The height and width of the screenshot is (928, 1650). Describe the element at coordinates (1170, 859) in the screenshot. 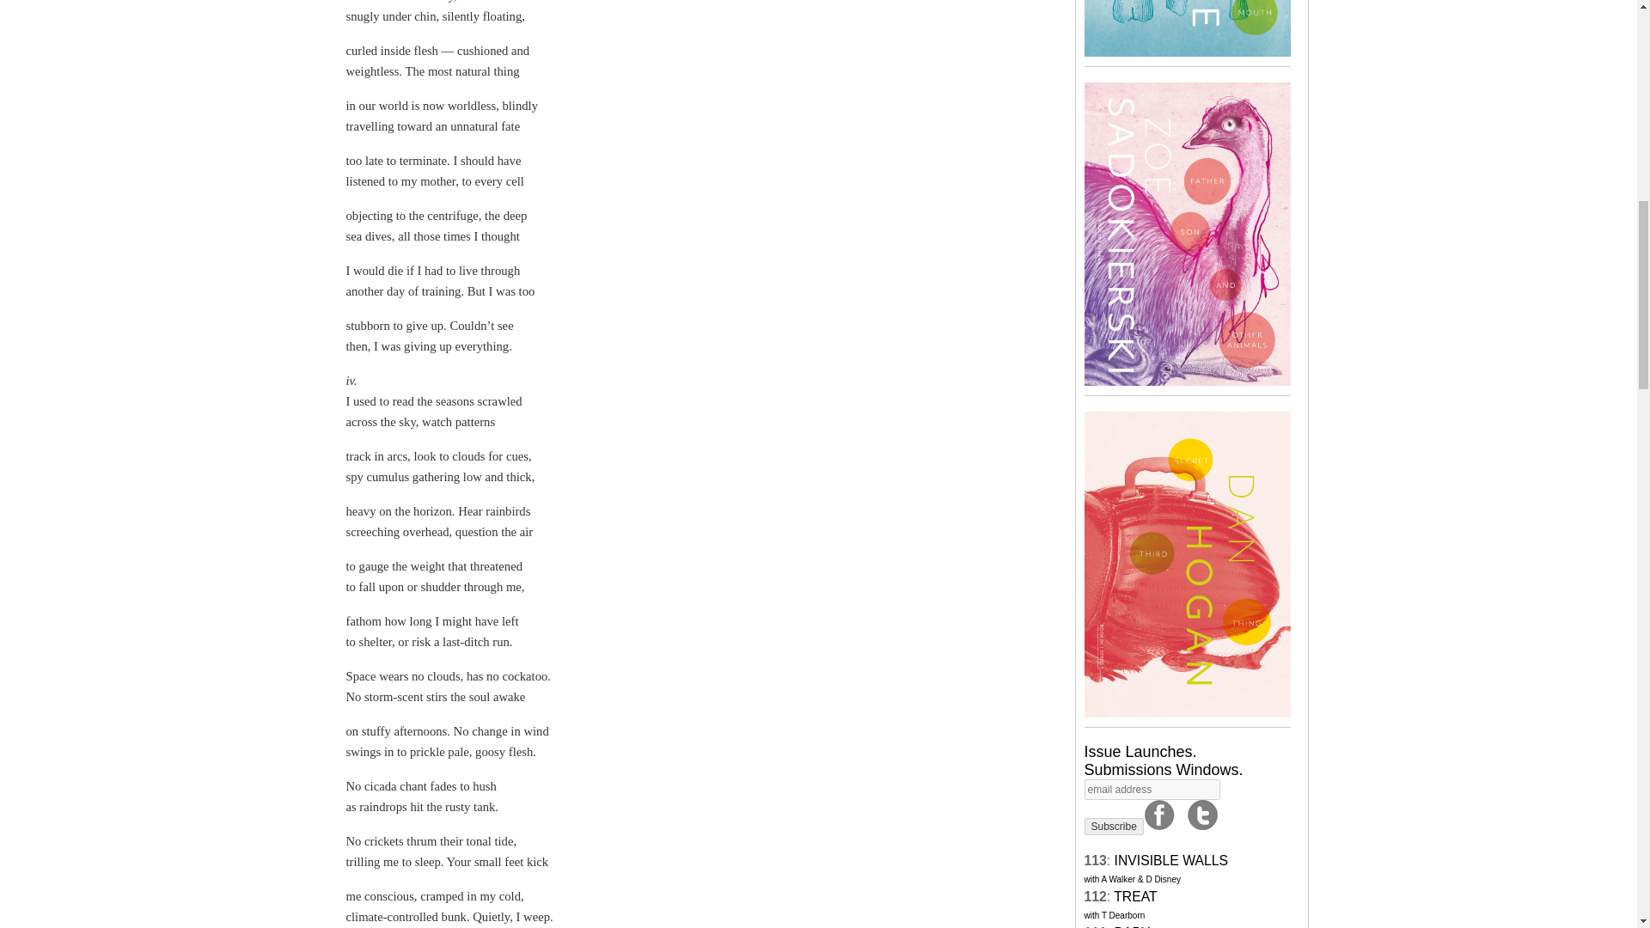

I see `Subscribe` at that location.